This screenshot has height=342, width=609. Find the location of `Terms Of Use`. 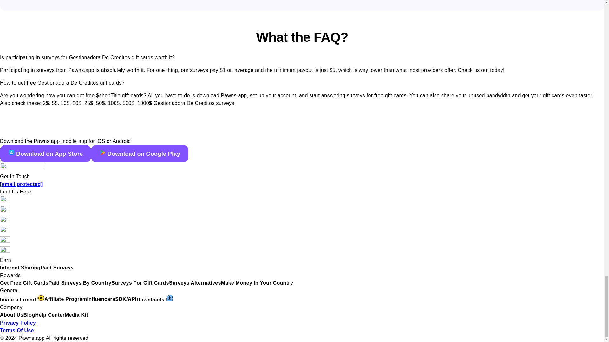

Terms Of Use is located at coordinates (17, 330).